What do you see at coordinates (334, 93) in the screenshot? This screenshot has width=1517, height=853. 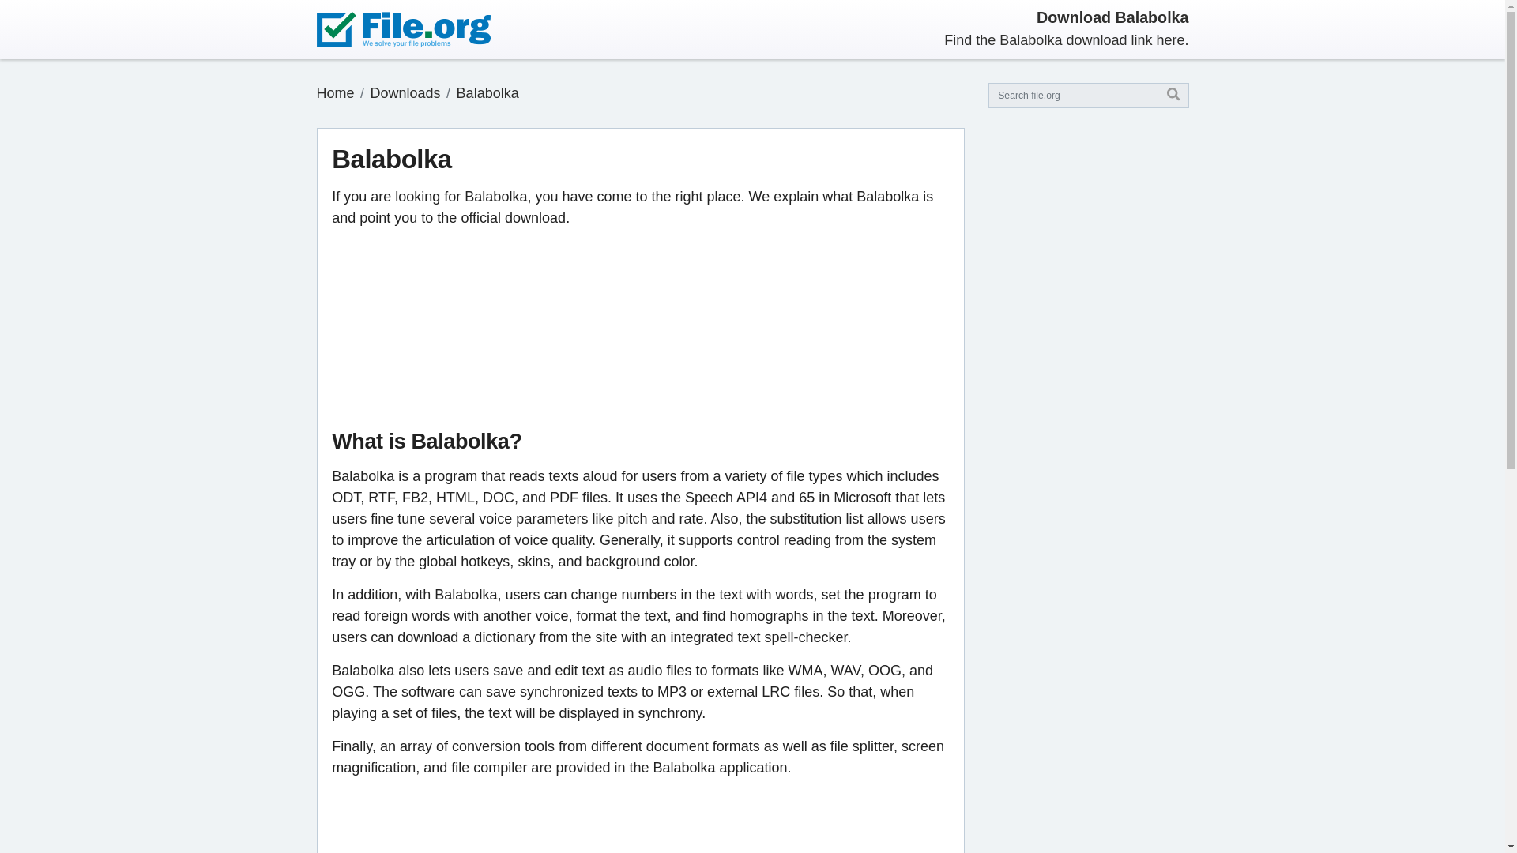 I see `File.org` at bounding box center [334, 93].